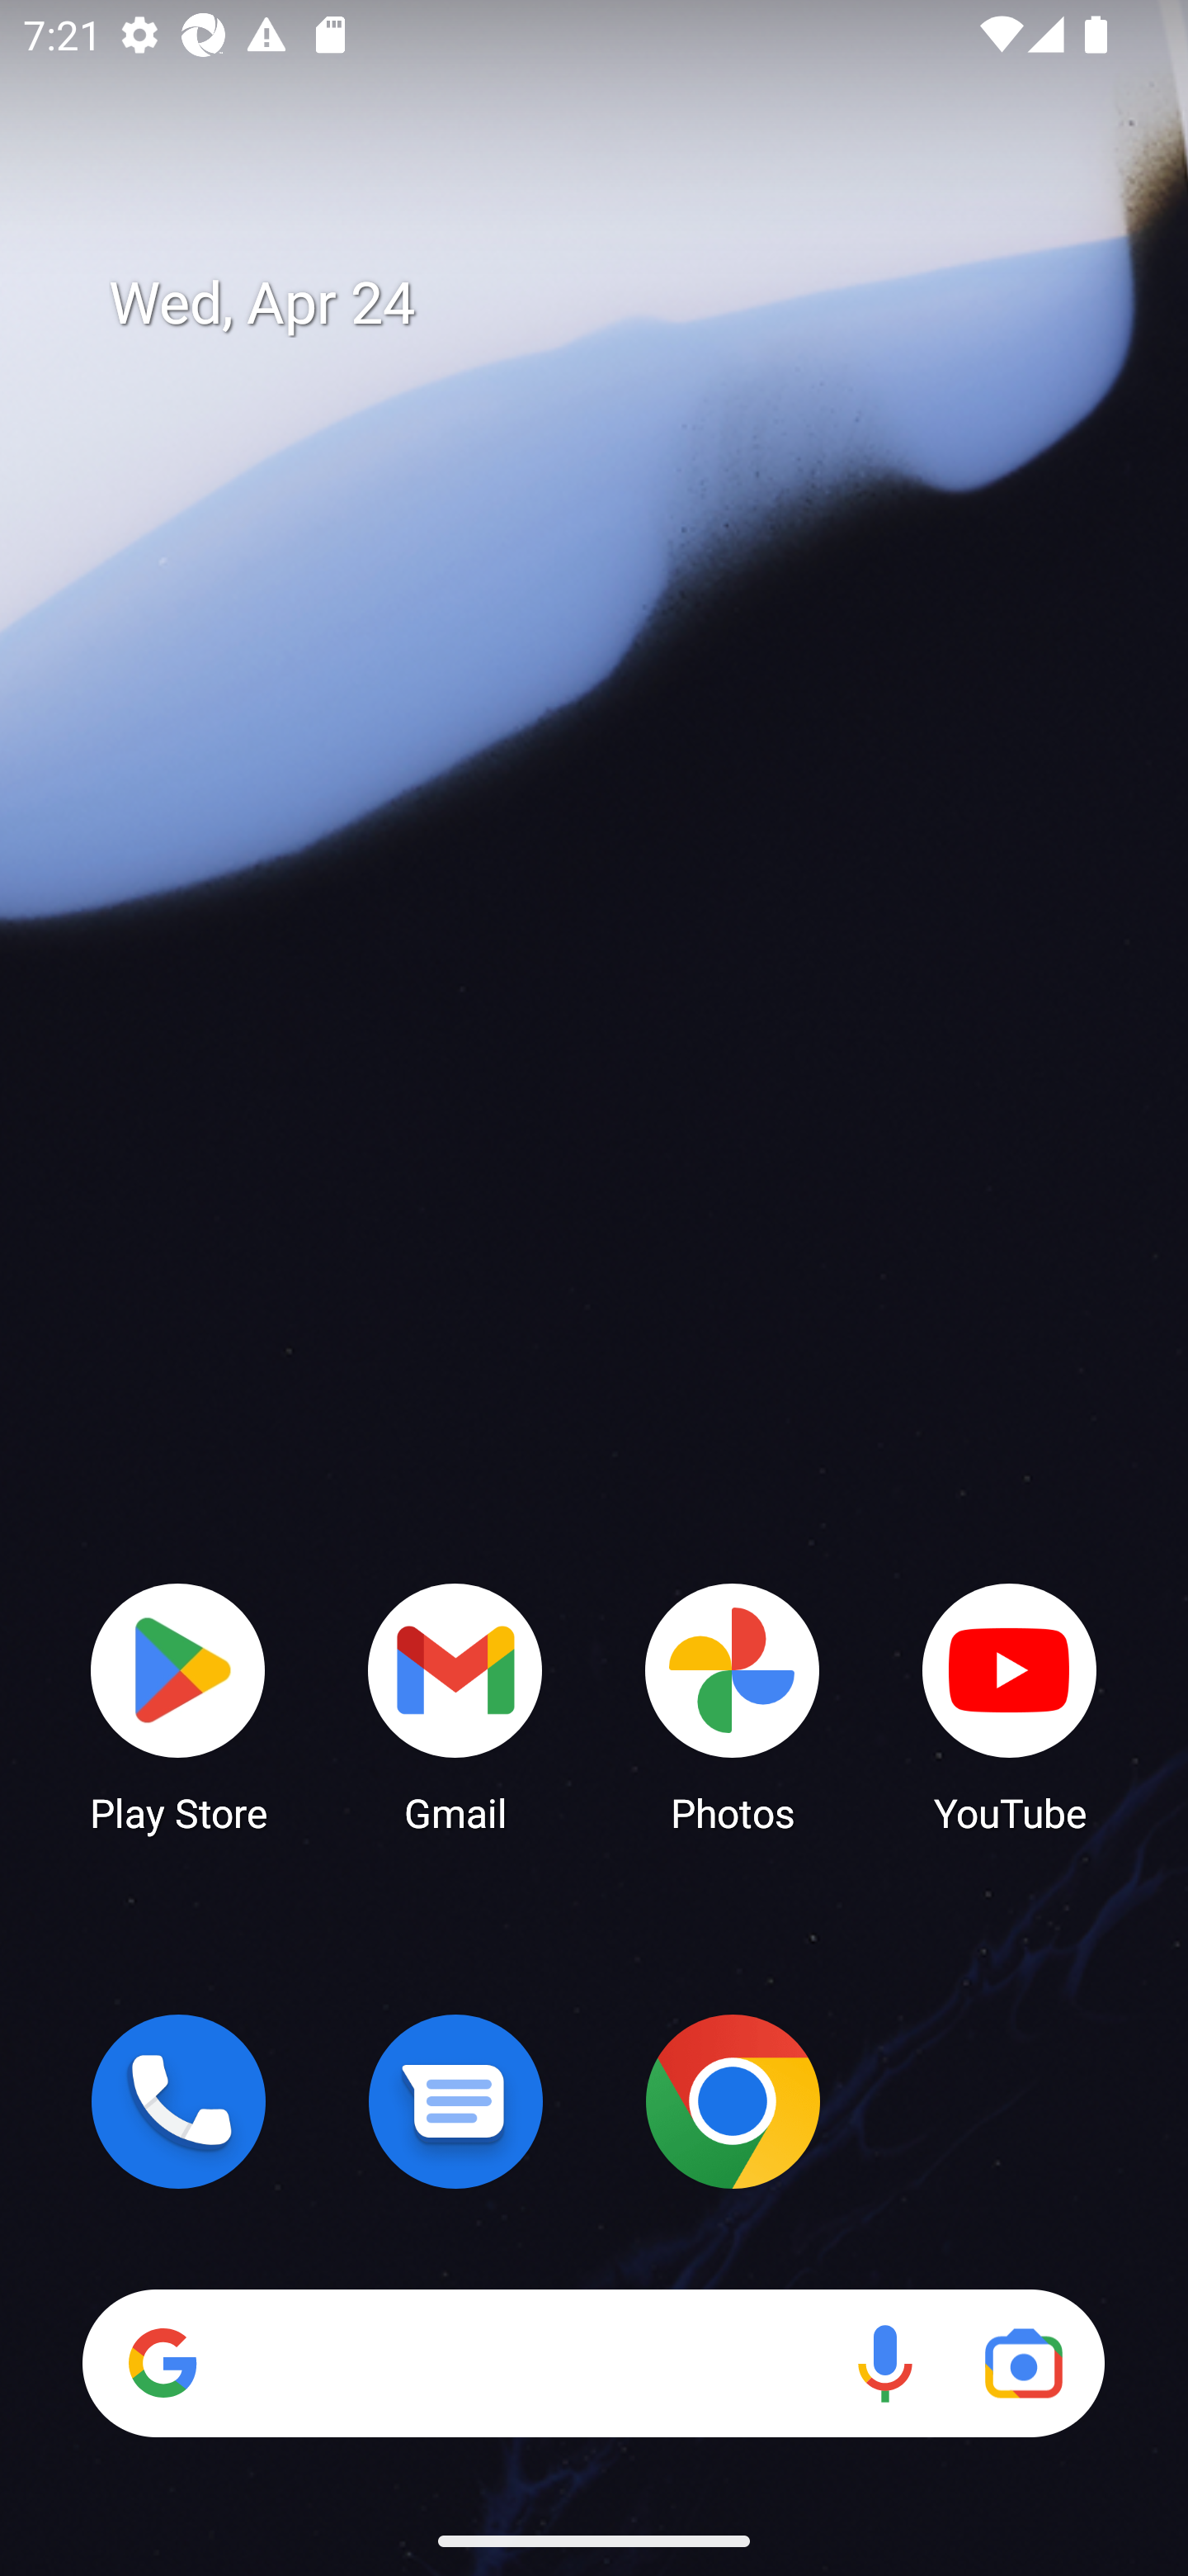 This screenshot has width=1188, height=2576. Describe the element at coordinates (178, 2101) in the screenshot. I see `Phone` at that location.